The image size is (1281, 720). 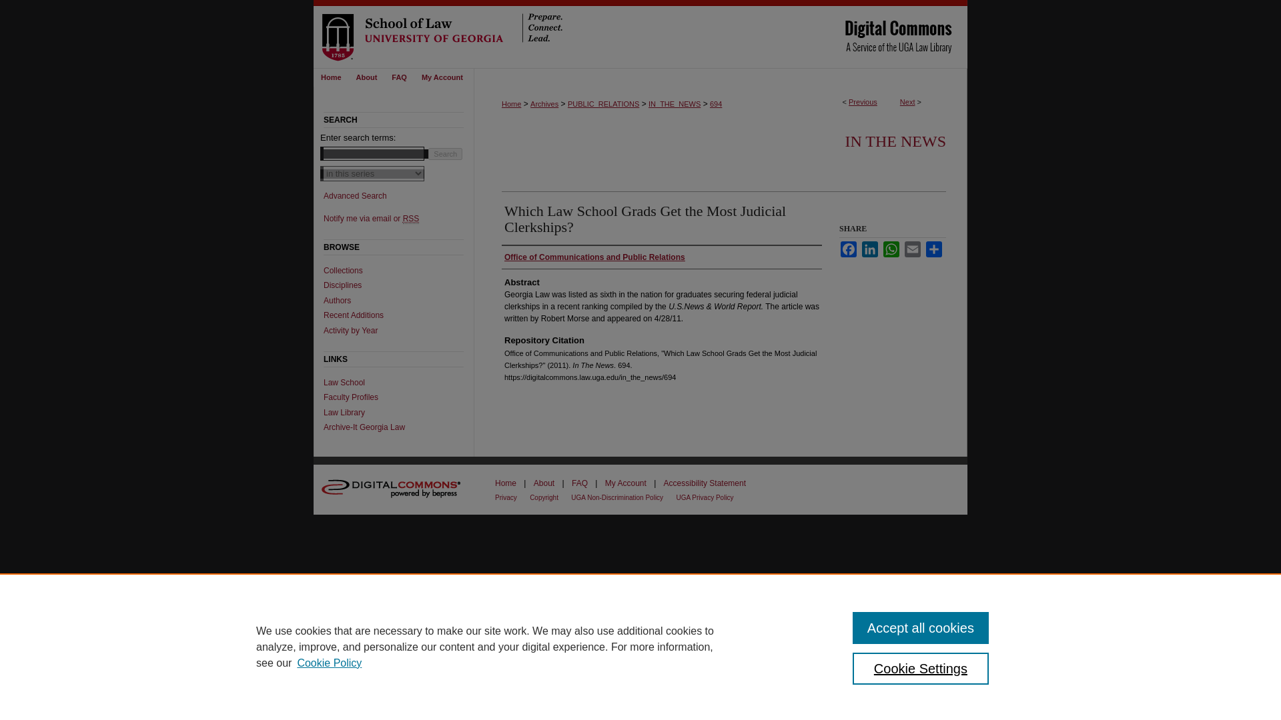 What do you see at coordinates (399, 331) in the screenshot?
I see `Activity by Year` at bounding box center [399, 331].